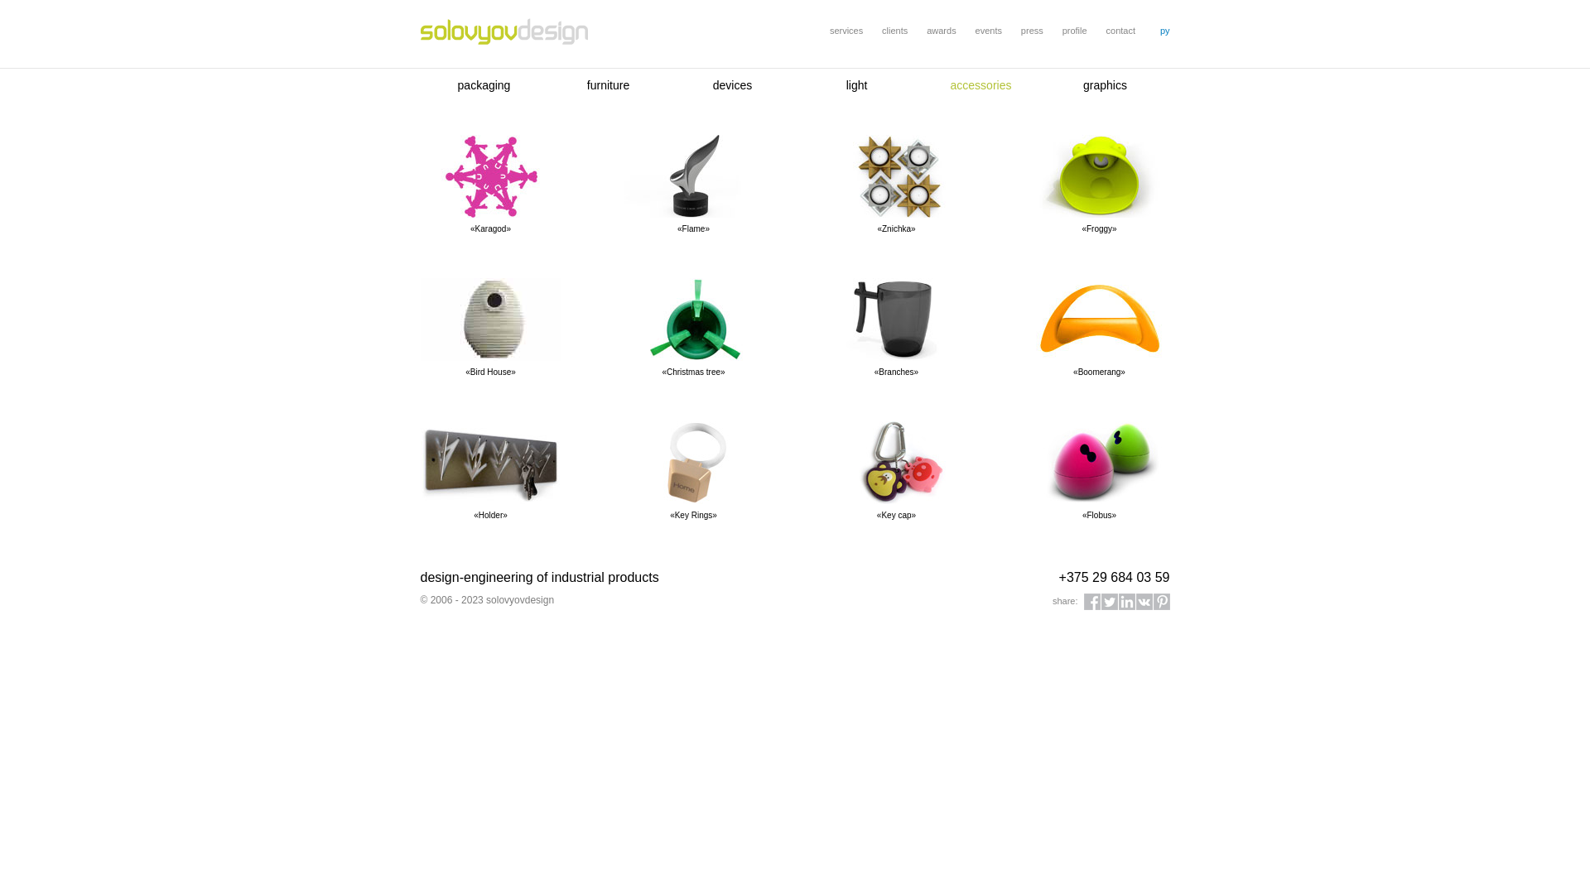  What do you see at coordinates (1110, 602) in the screenshot?
I see `twitter` at bounding box center [1110, 602].